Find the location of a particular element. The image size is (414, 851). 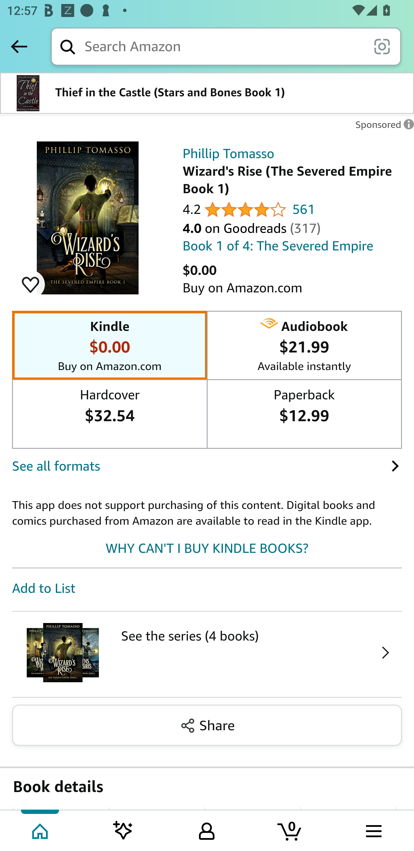

Phillip Tomasso is located at coordinates (229, 154).